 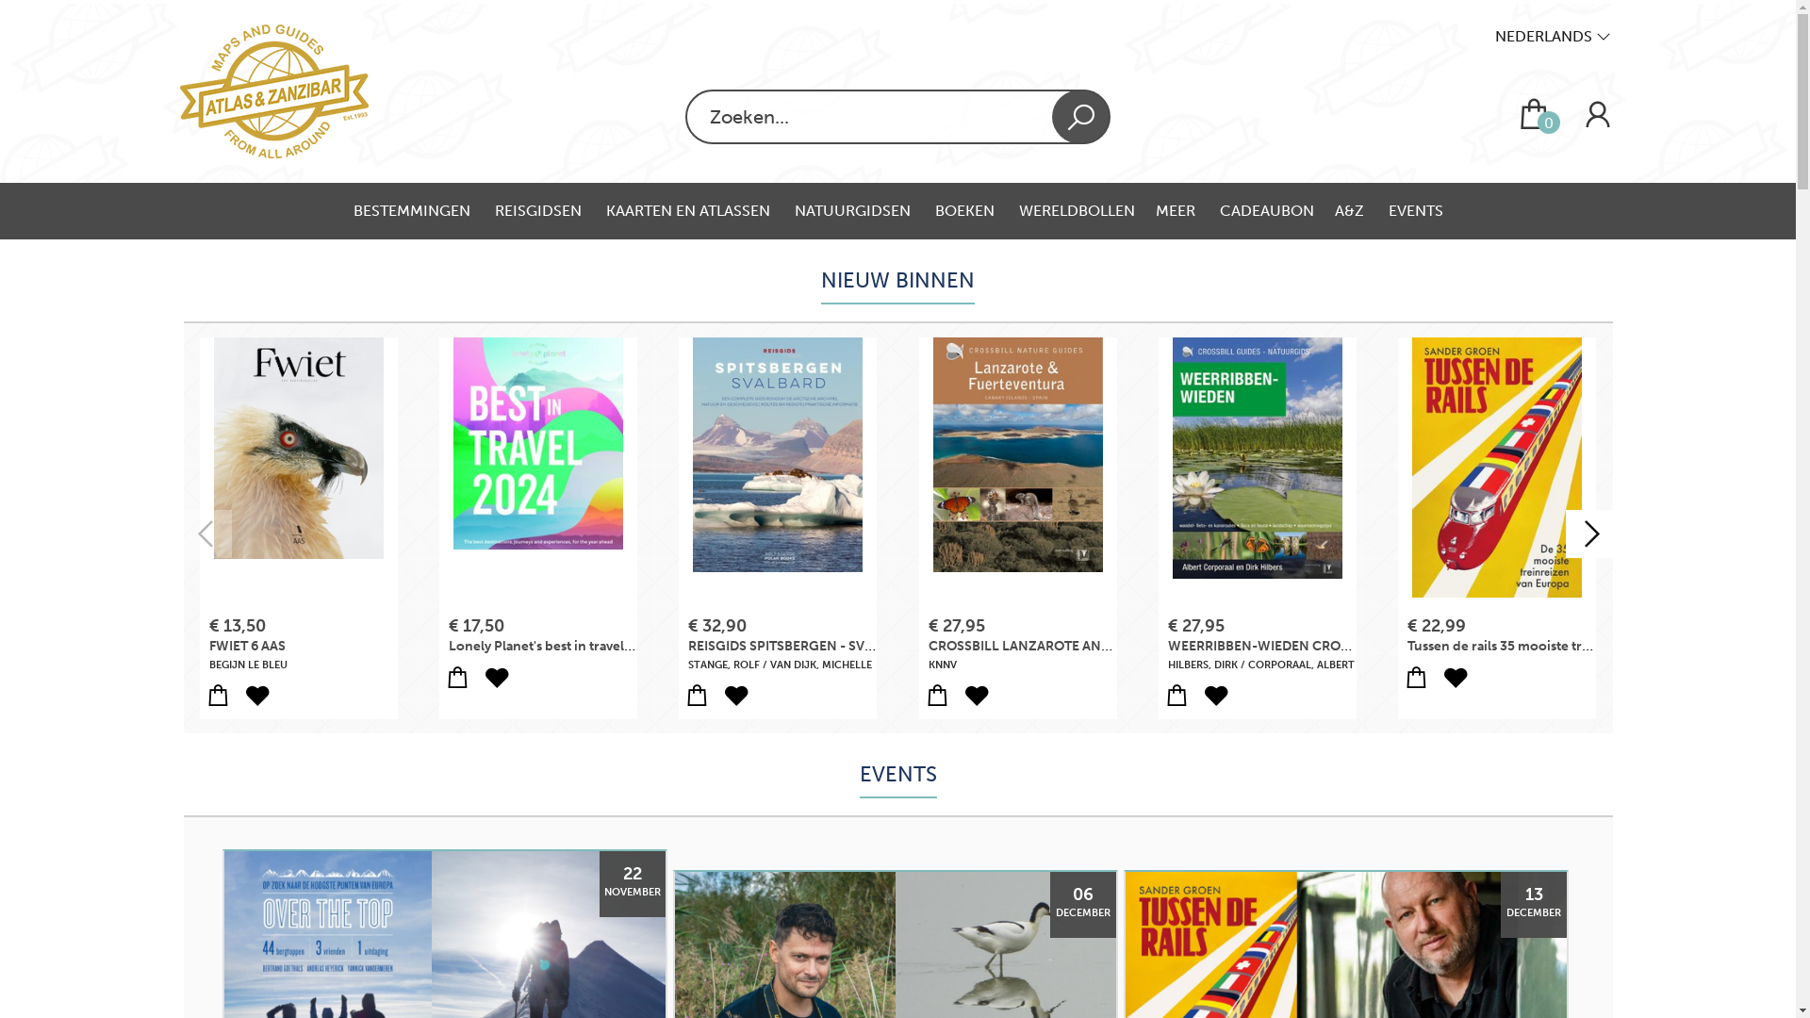 I want to click on Voeg toe aan mijn winkelmandje, so click(x=1176, y=696).